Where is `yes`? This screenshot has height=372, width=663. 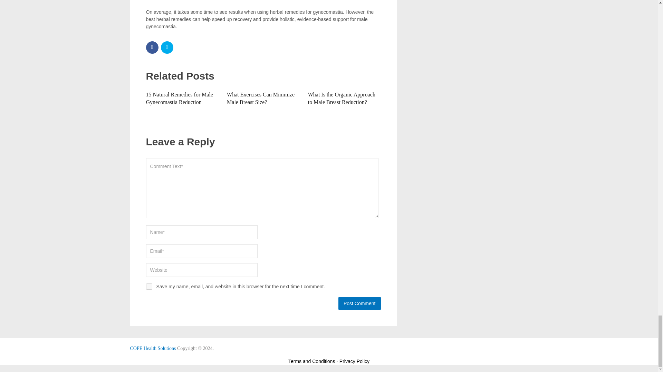
yes is located at coordinates (148, 287).